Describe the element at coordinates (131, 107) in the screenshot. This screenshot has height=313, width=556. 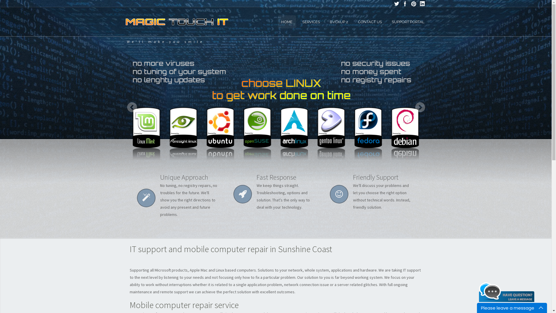
I see `Prev` at that location.